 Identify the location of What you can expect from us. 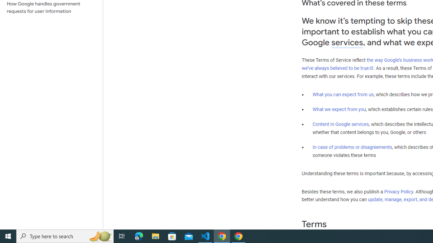
(343, 94).